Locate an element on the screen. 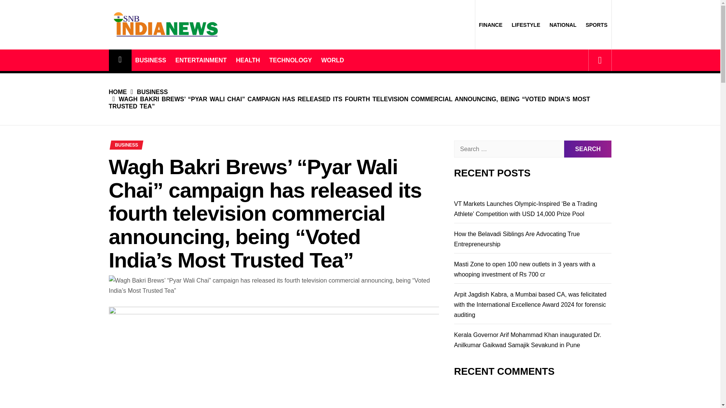 The image size is (726, 408). SNB INDIA NEWS is located at coordinates (166, 58).